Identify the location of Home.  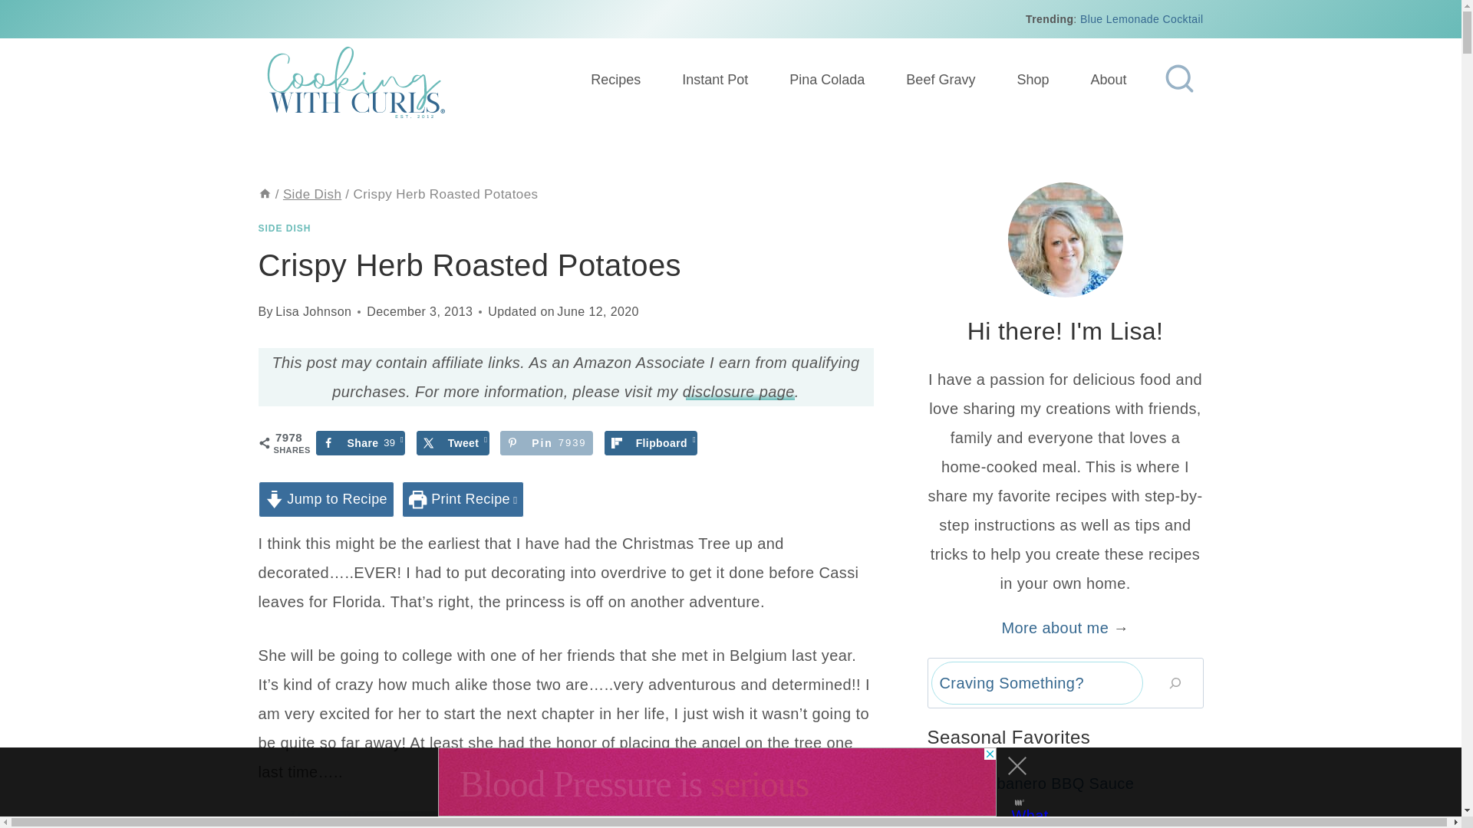
(361, 443).